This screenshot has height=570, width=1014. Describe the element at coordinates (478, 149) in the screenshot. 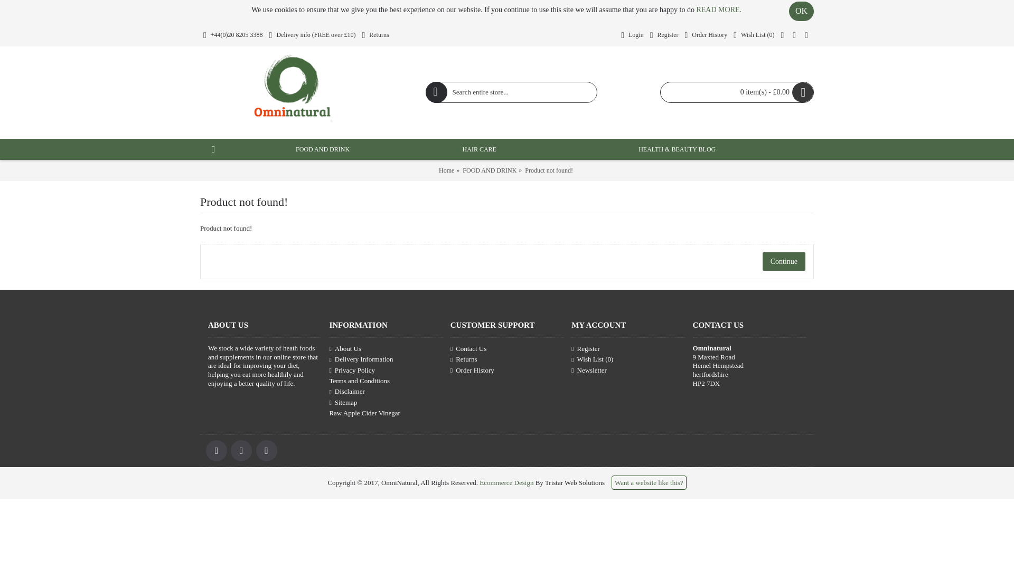

I see `HAIR CARE` at that location.